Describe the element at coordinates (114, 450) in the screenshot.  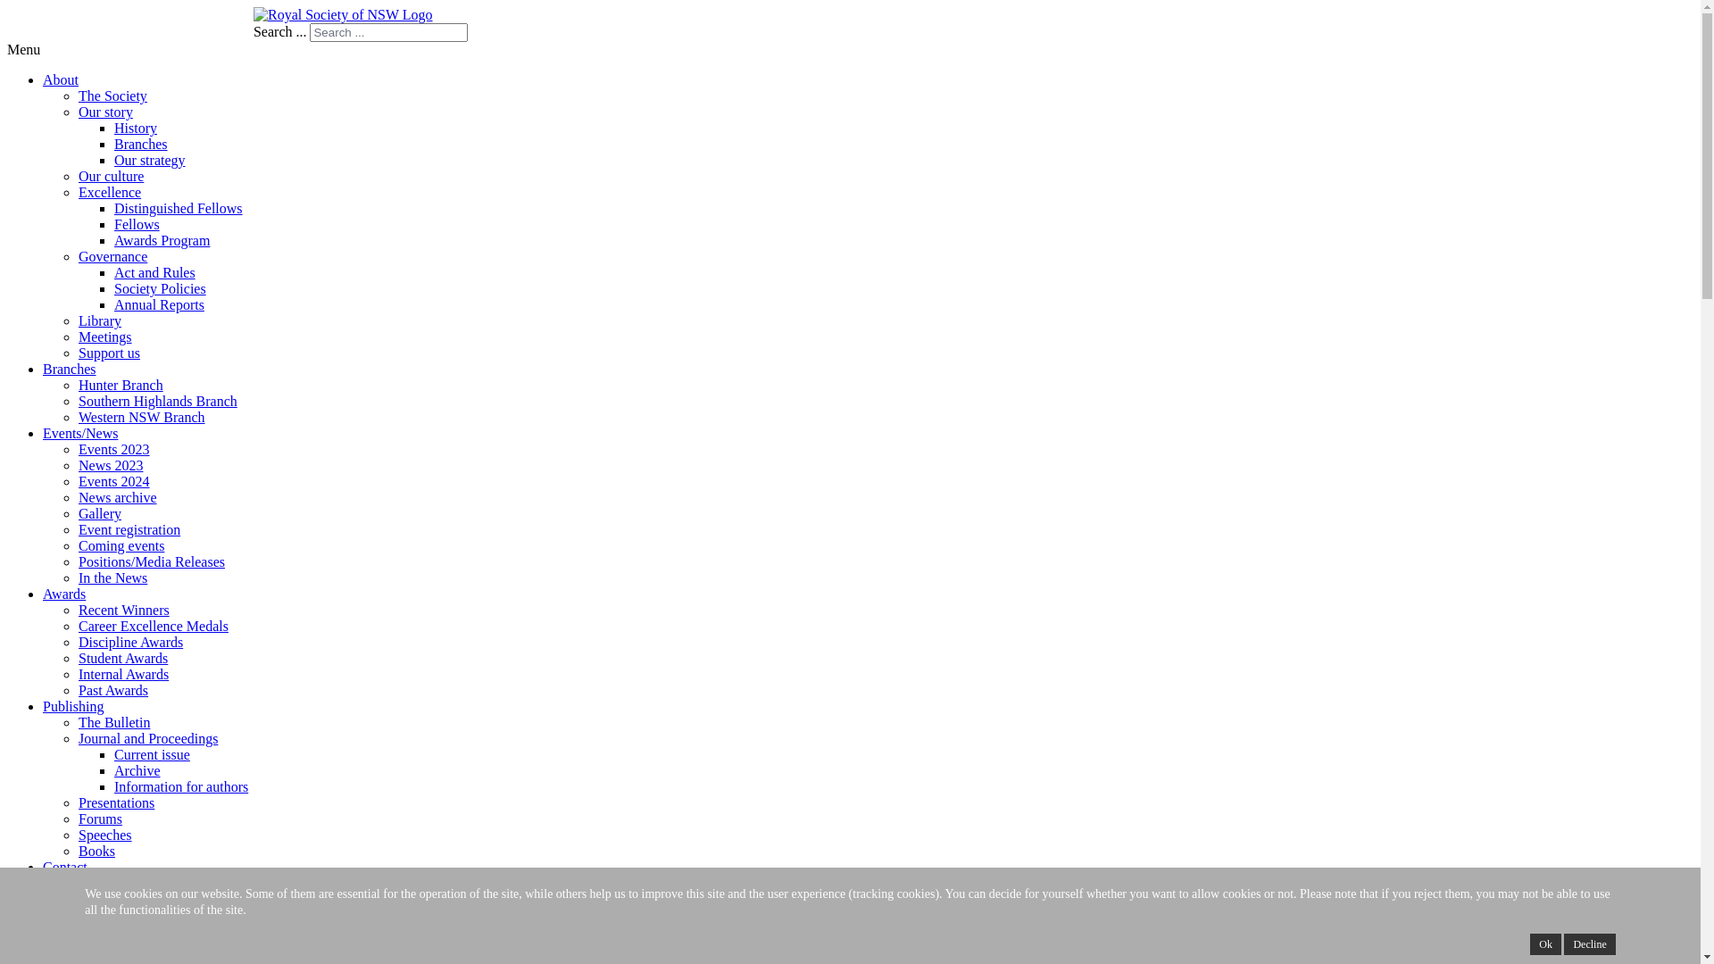
I see `Events 2023` at that location.